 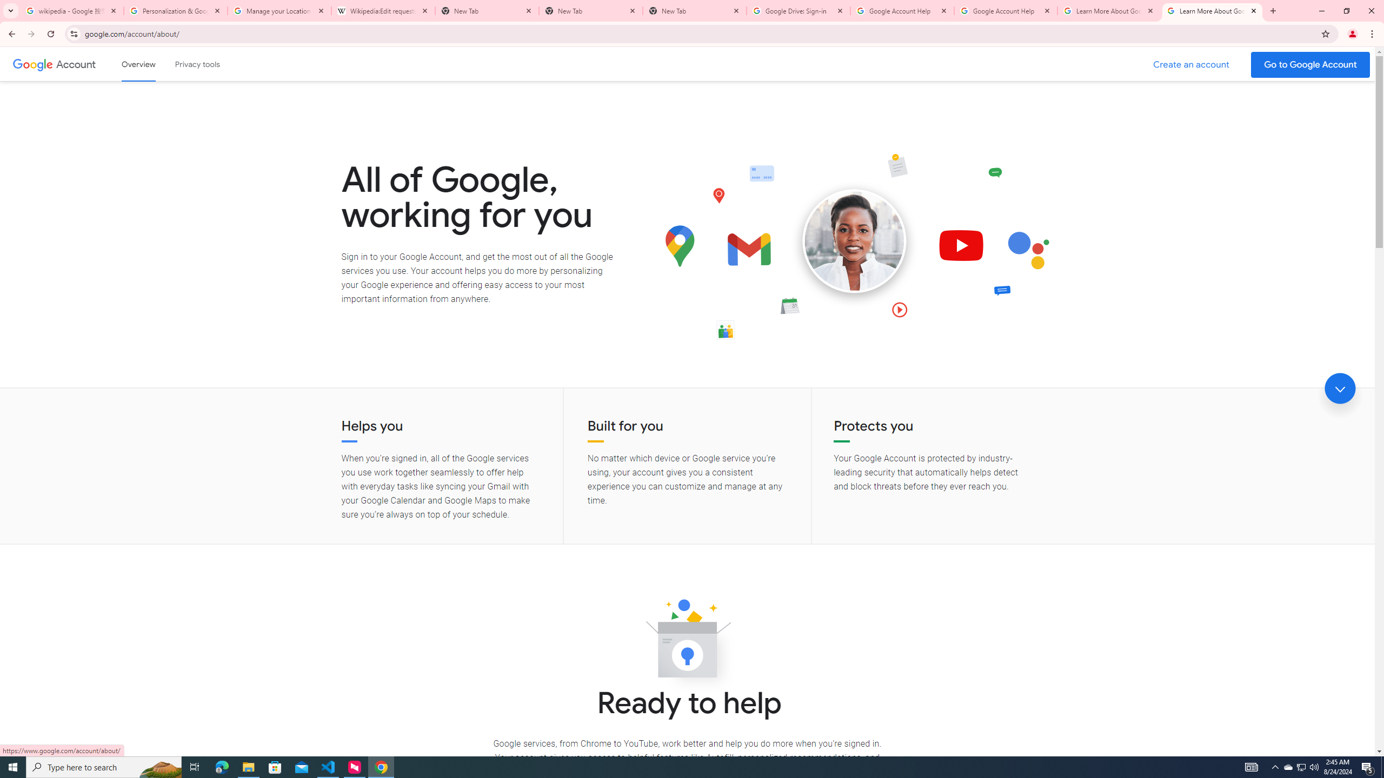 What do you see at coordinates (1192, 65) in the screenshot?
I see `Create a Google Account` at bounding box center [1192, 65].